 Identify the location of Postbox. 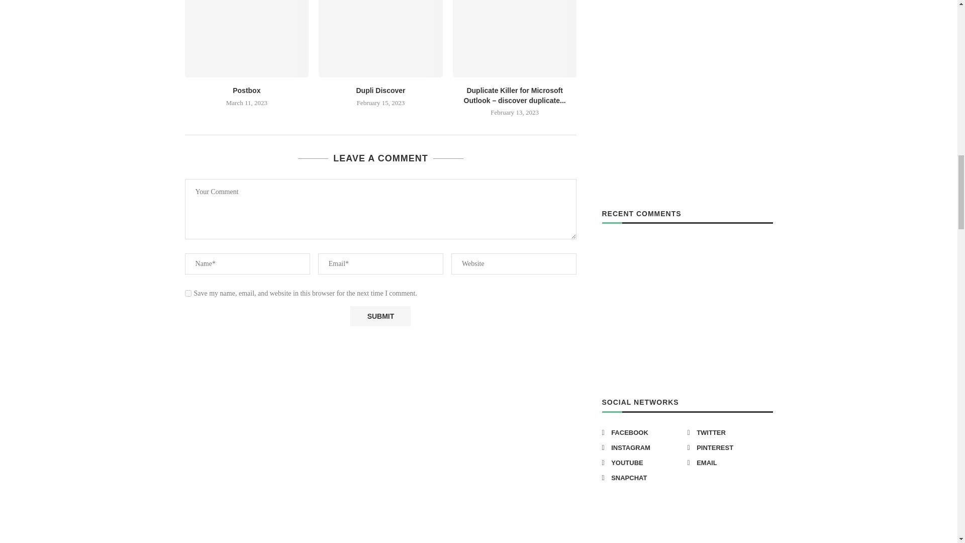
(247, 39).